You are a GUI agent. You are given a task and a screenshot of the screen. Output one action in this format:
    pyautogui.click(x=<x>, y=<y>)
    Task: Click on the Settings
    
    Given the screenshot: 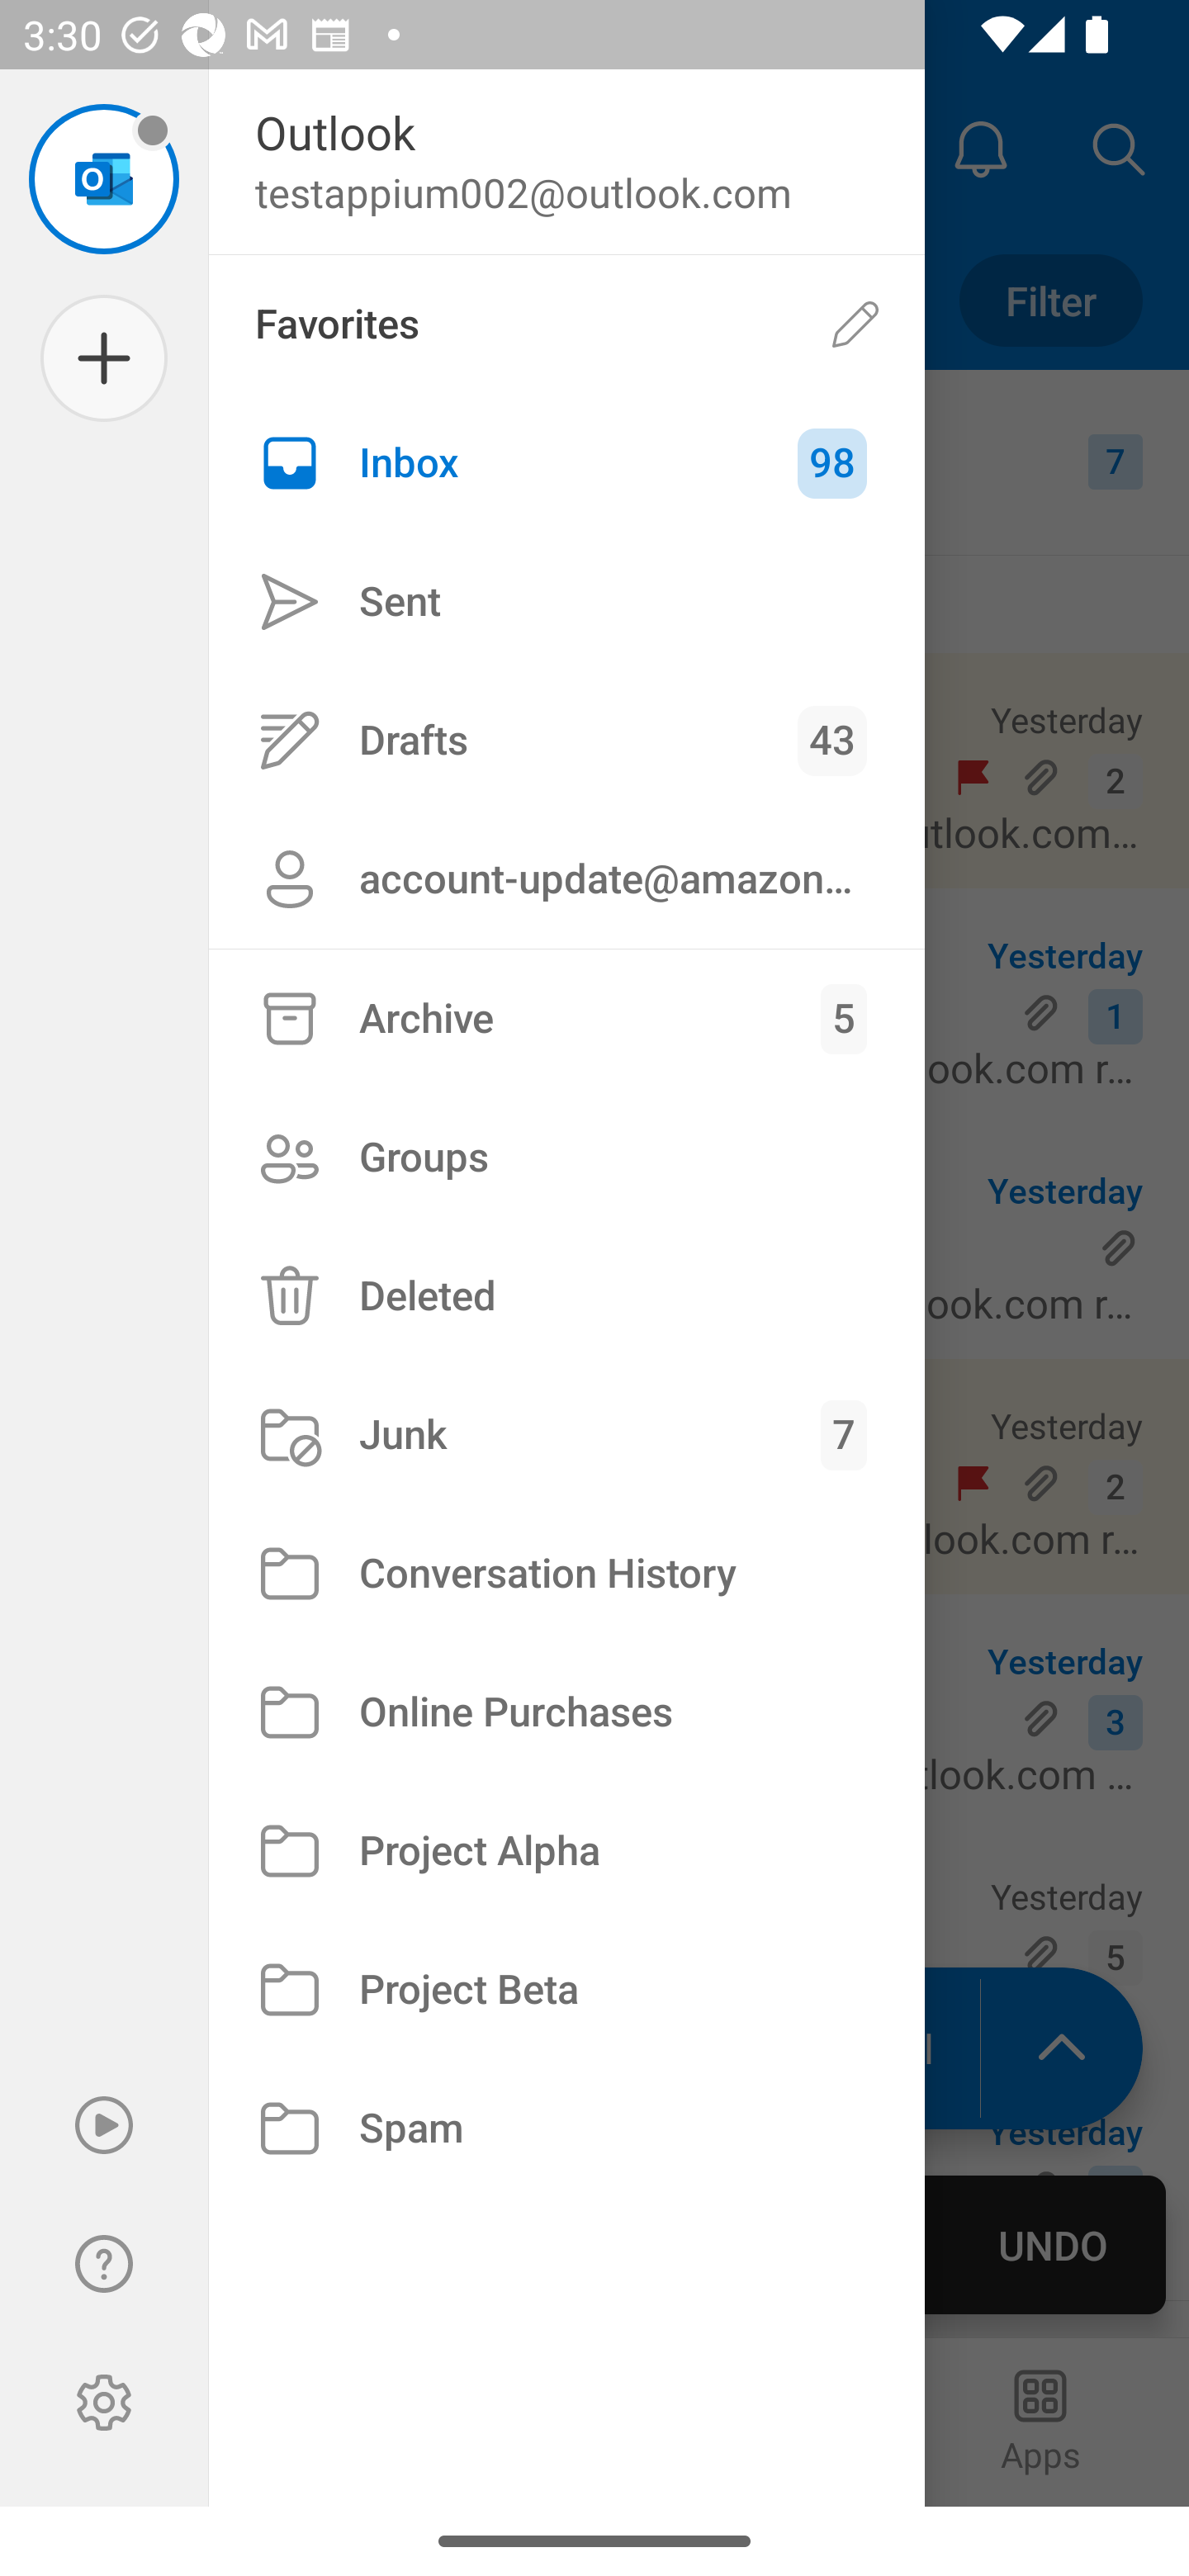 What is the action you would take?
    pyautogui.click(x=104, y=2403)
    